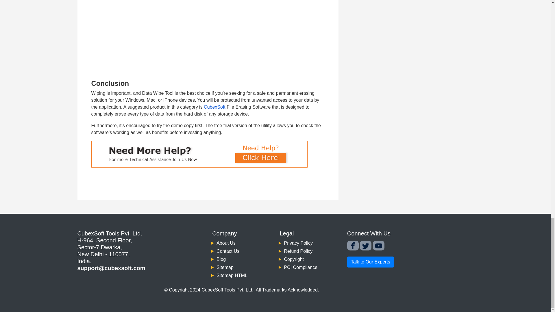  I want to click on CubexSoft, so click(214, 107).